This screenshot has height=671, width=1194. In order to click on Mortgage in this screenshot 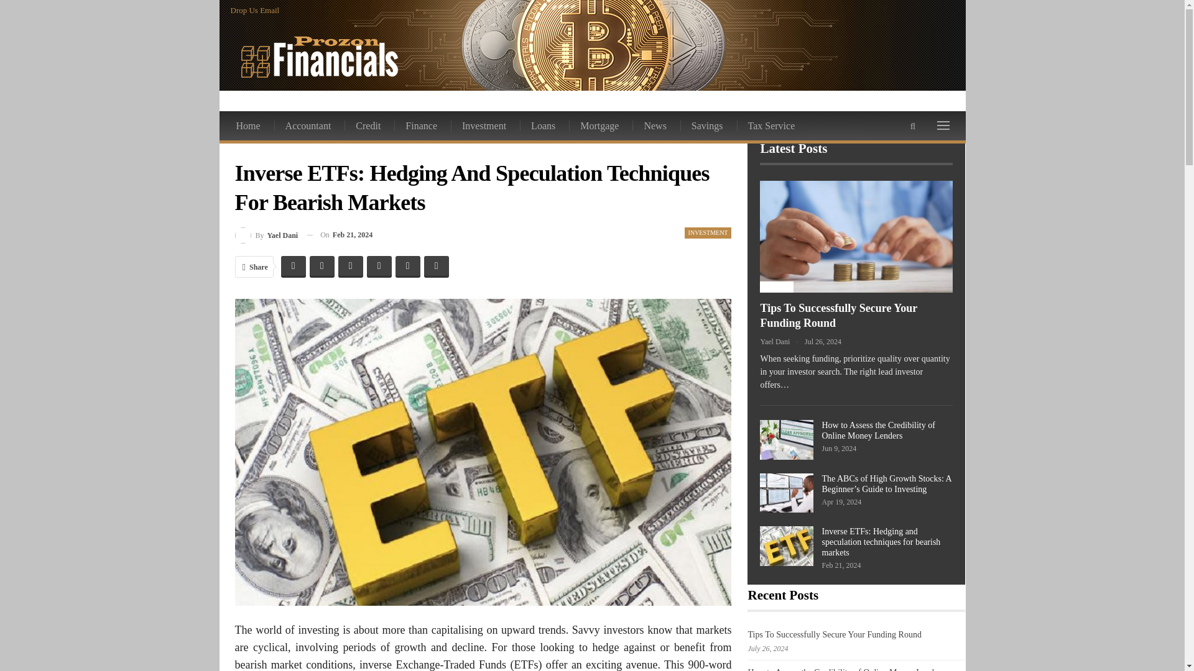, I will do `click(600, 126)`.